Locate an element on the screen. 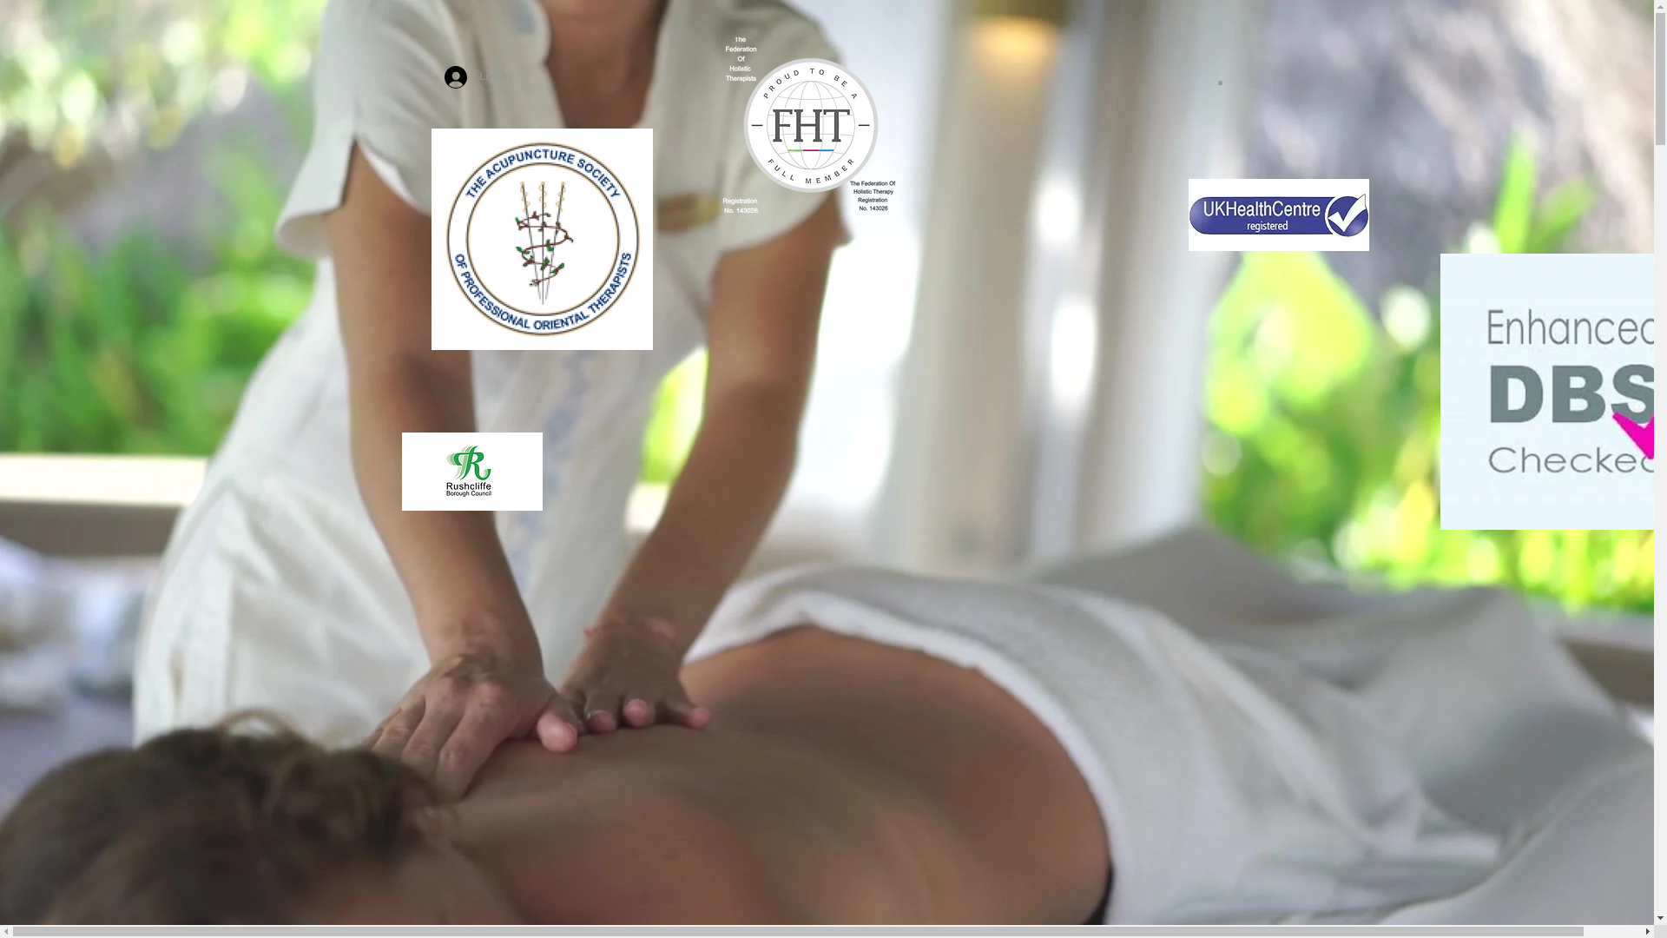  Log In is located at coordinates (478, 77).